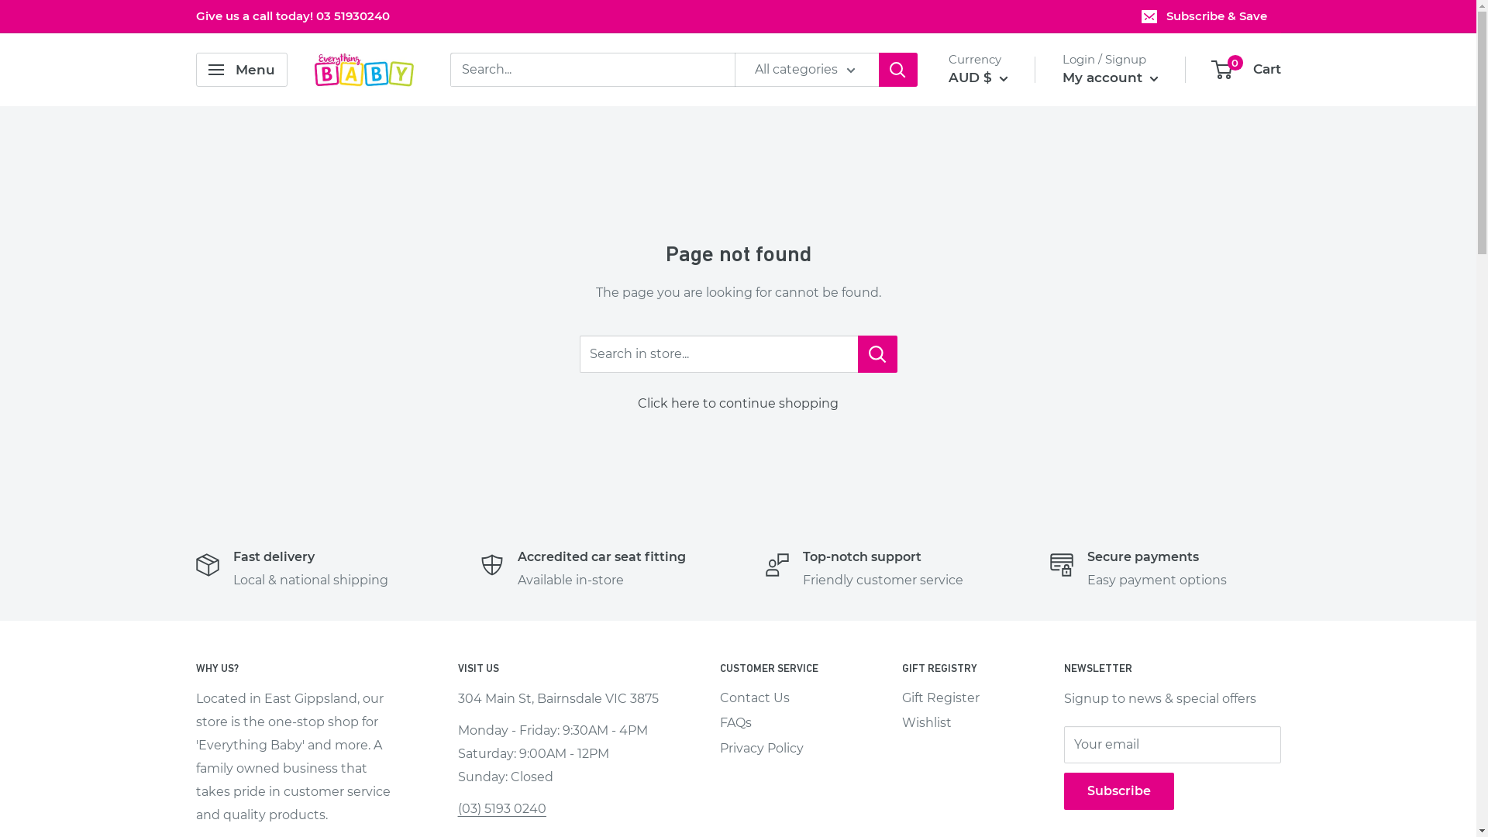 This screenshot has width=1488, height=837. What do you see at coordinates (1002, 685) in the screenshot?
I see `CAD` at bounding box center [1002, 685].